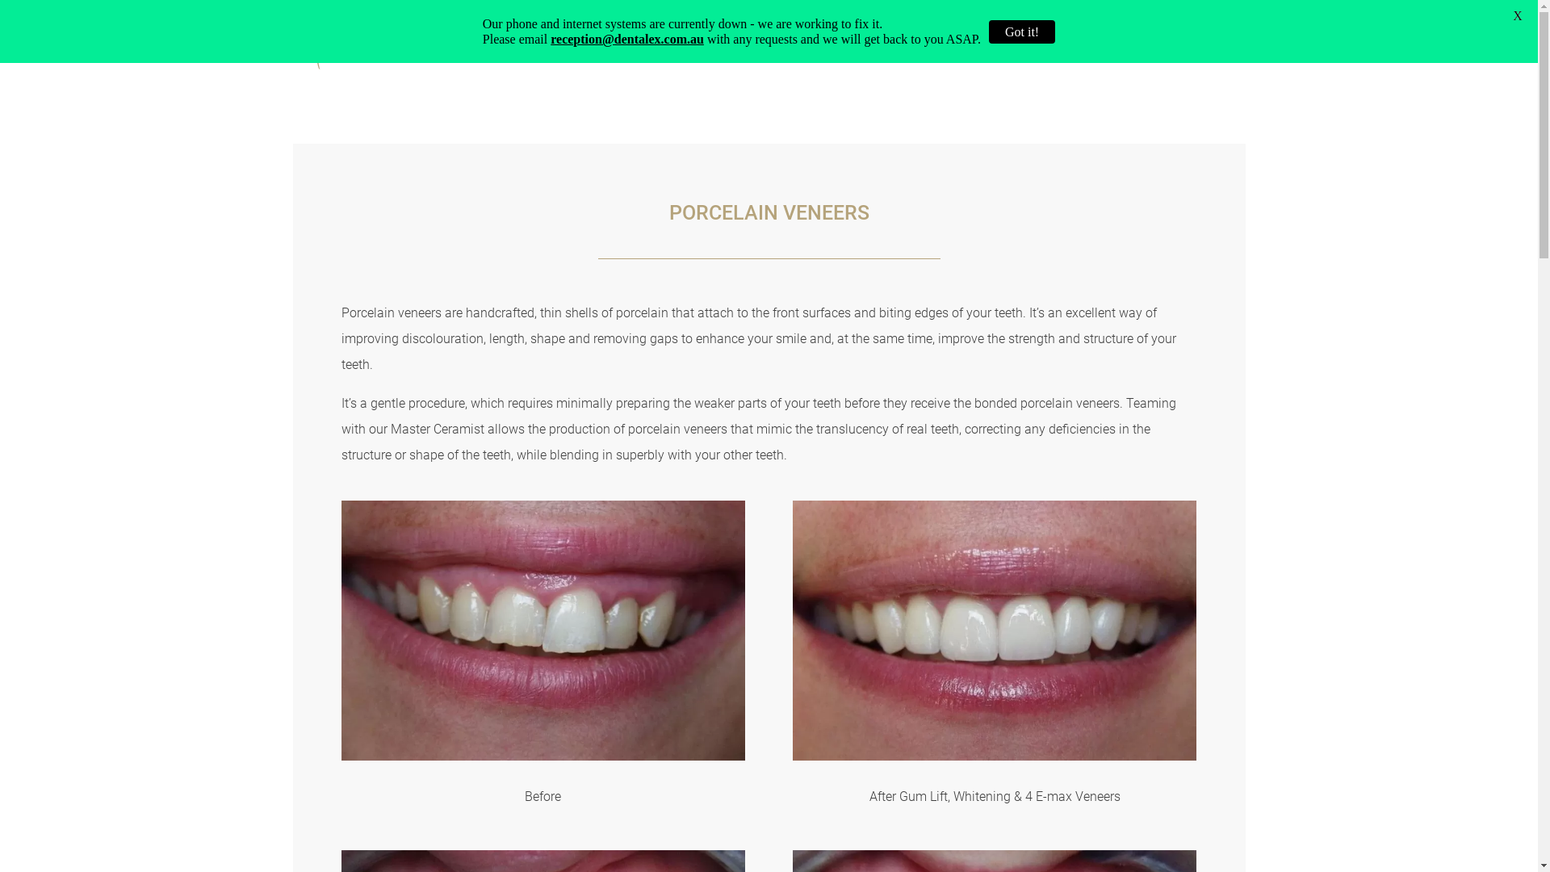 This screenshot has height=872, width=1550. I want to click on Teeth Images, so click(995, 631).